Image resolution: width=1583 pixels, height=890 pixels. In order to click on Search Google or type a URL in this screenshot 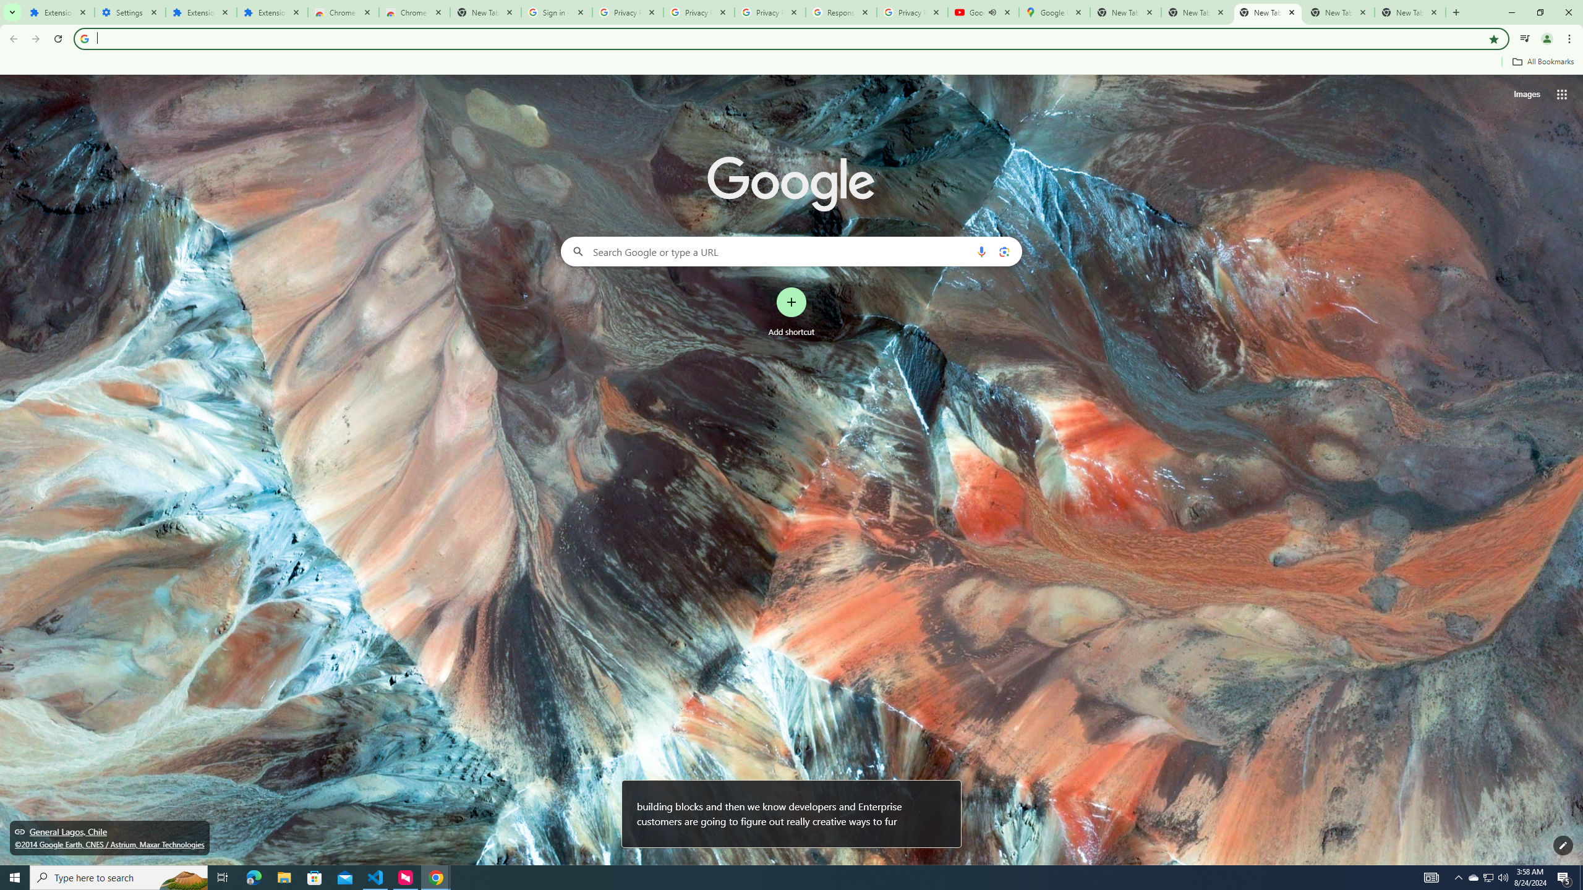, I will do `click(791, 251)`.